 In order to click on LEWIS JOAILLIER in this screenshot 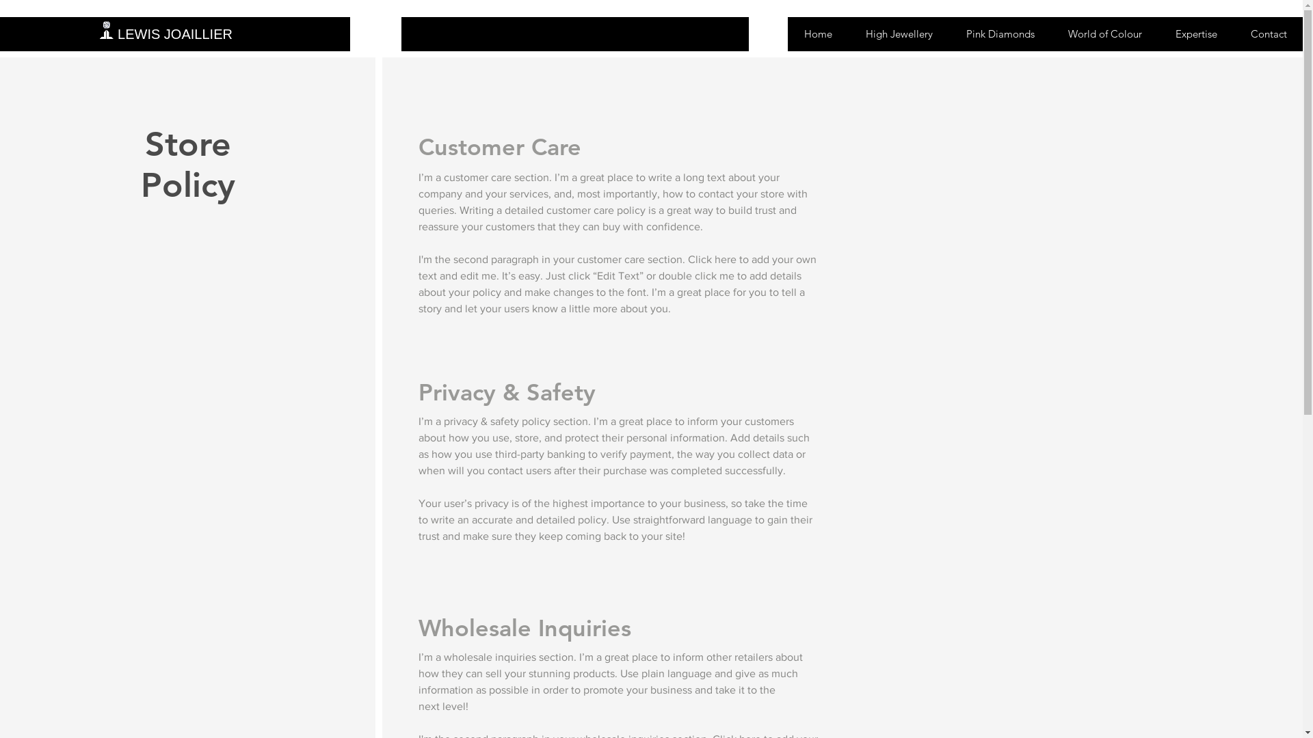, I will do `click(175, 34)`.